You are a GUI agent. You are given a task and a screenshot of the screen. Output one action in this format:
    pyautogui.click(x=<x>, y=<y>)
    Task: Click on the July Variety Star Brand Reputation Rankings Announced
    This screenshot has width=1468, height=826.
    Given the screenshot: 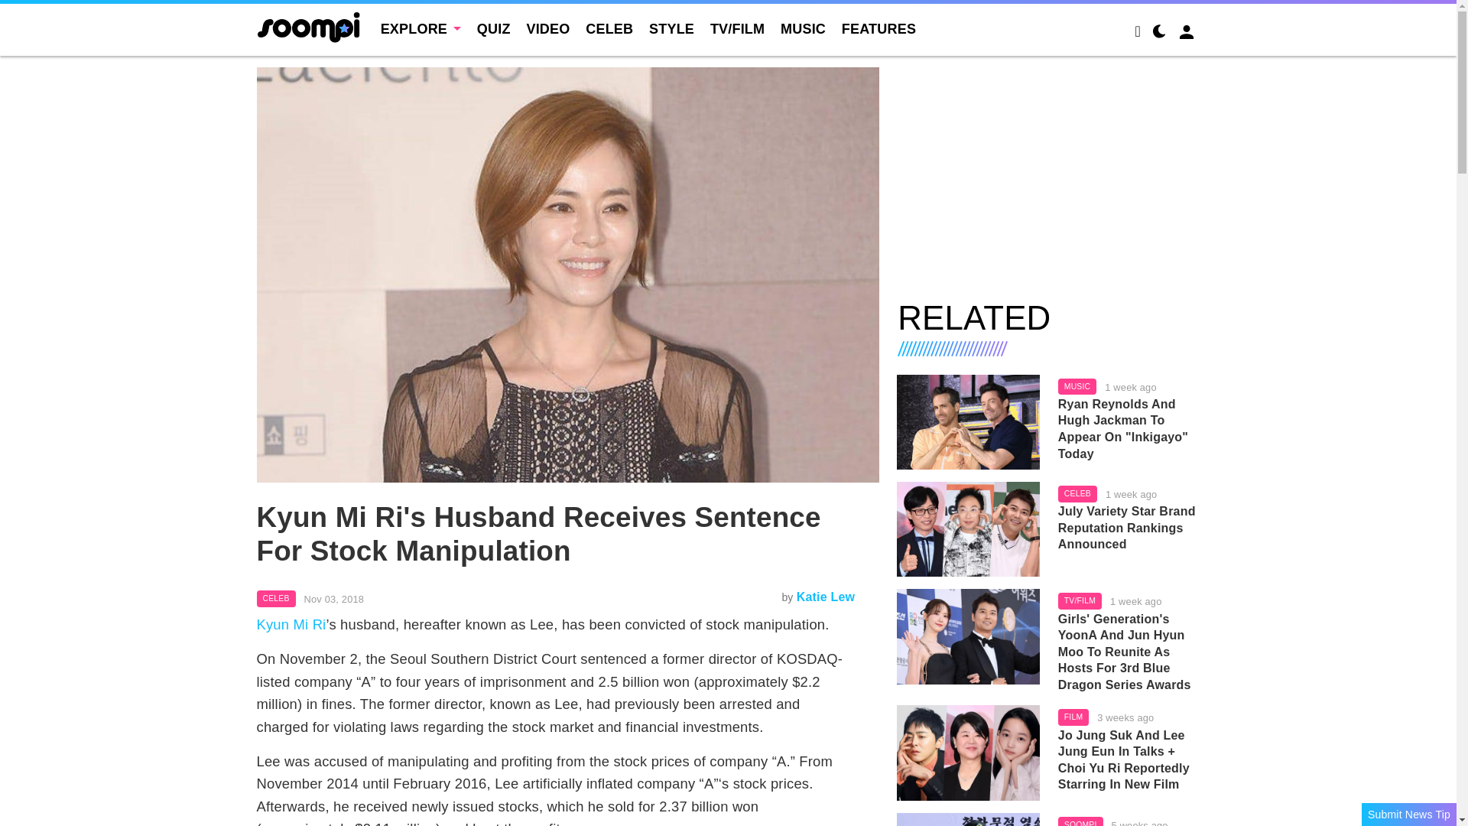 What is the action you would take?
    pyautogui.click(x=968, y=528)
    